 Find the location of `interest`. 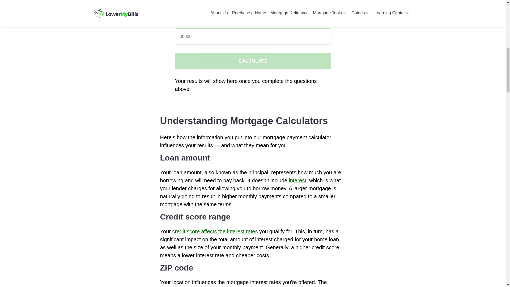

interest is located at coordinates (297, 180).